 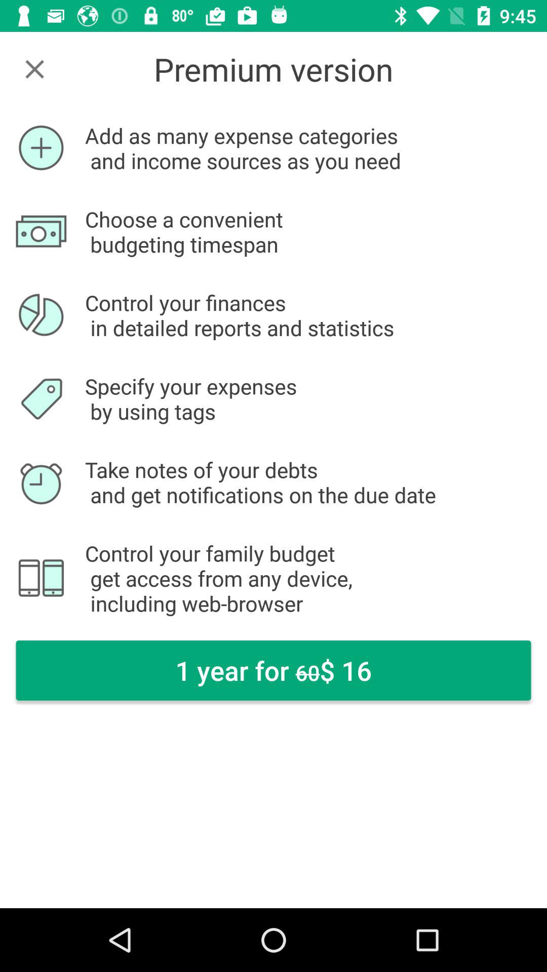 What do you see at coordinates (273, 670) in the screenshot?
I see `tap the item below control your family item` at bounding box center [273, 670].